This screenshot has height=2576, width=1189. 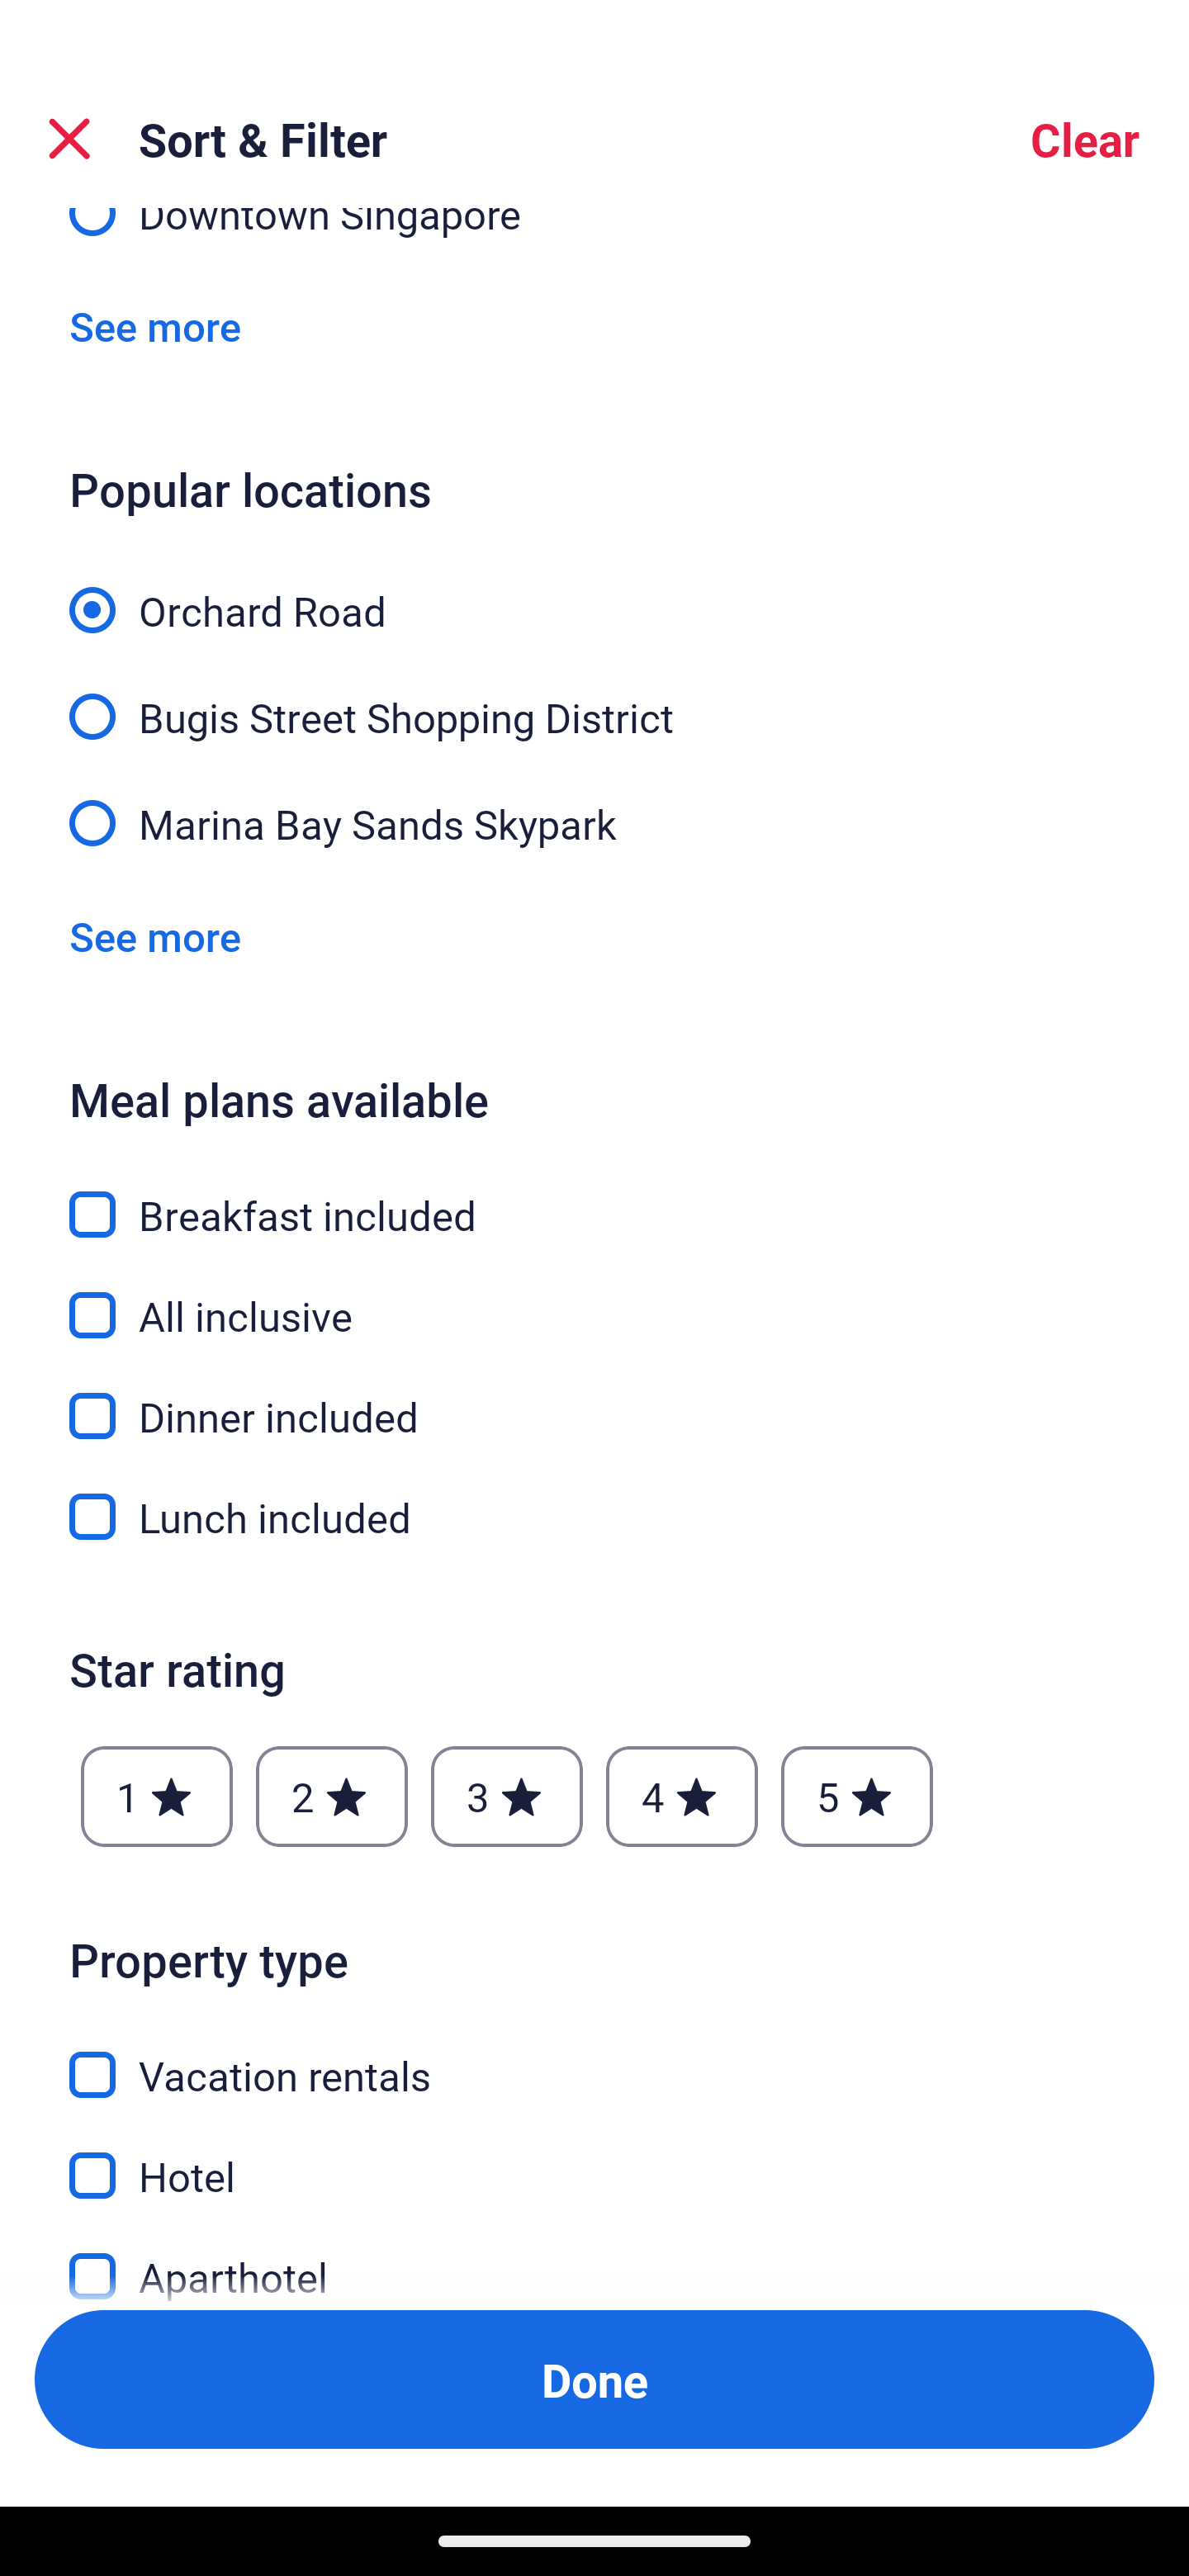 What do you see at coordinates (69, 139) in the screenshot?
I see `Close Sort and Filter` at bounding box center [69, 139].